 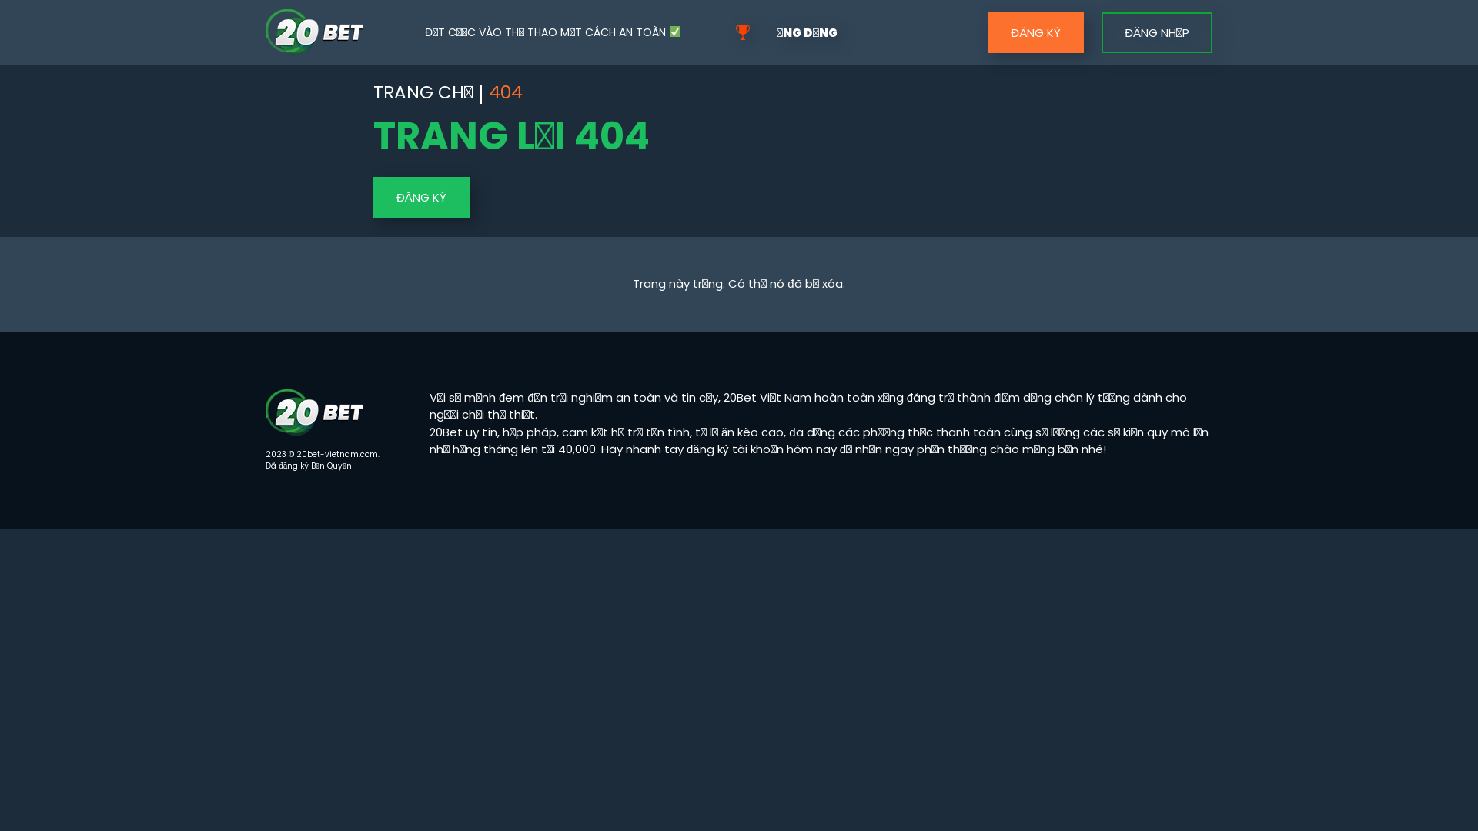 What do you see at coordinates (314, 32) in the screenshot?
I see `20Bet` at bounding box center [314, 32].